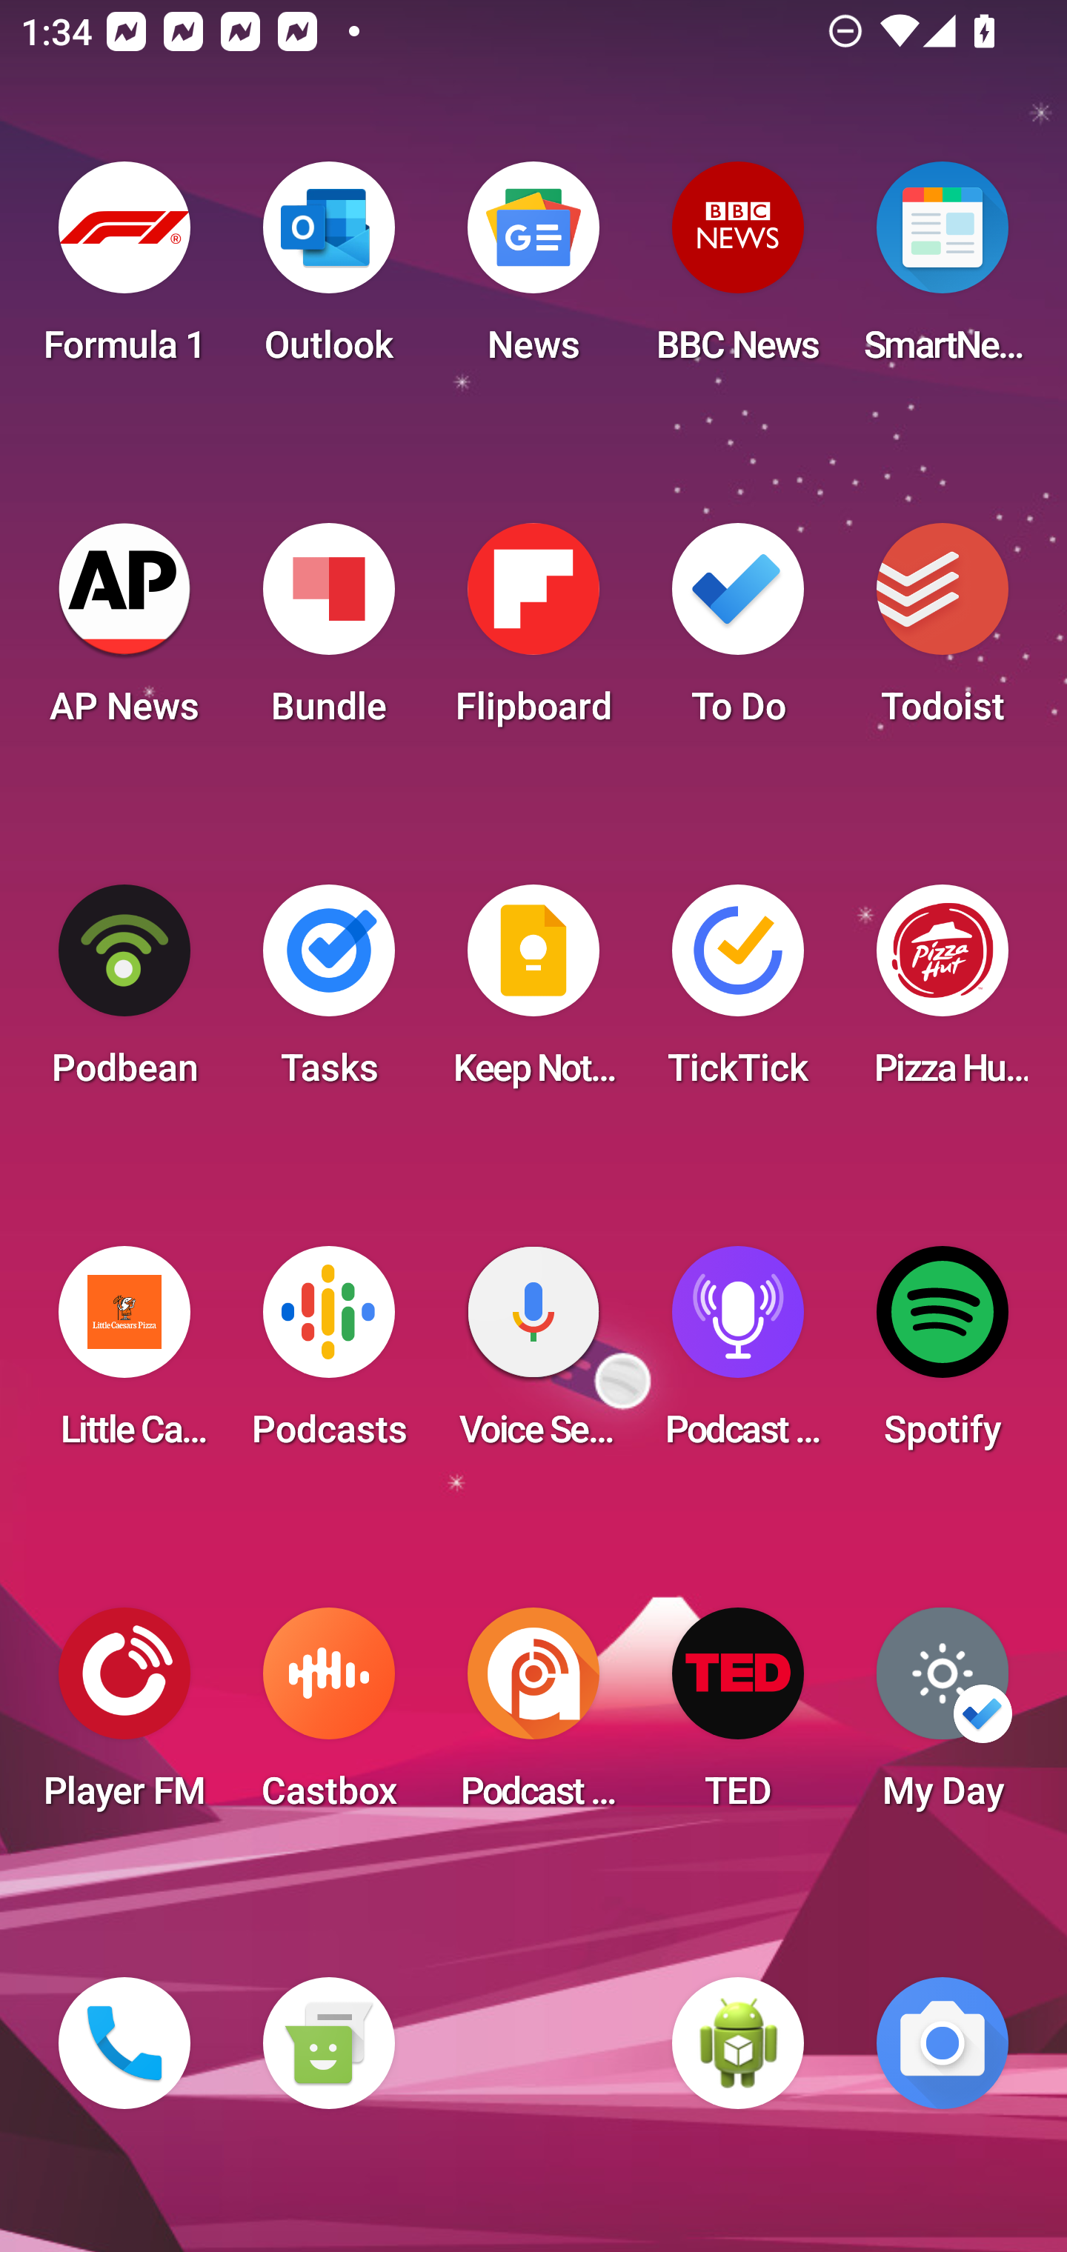 The image size is (1067, 2252). Describe the element at coordinates (943, 994) in the screenshot. I see `Pizza Hut HK & Macau` at that location.